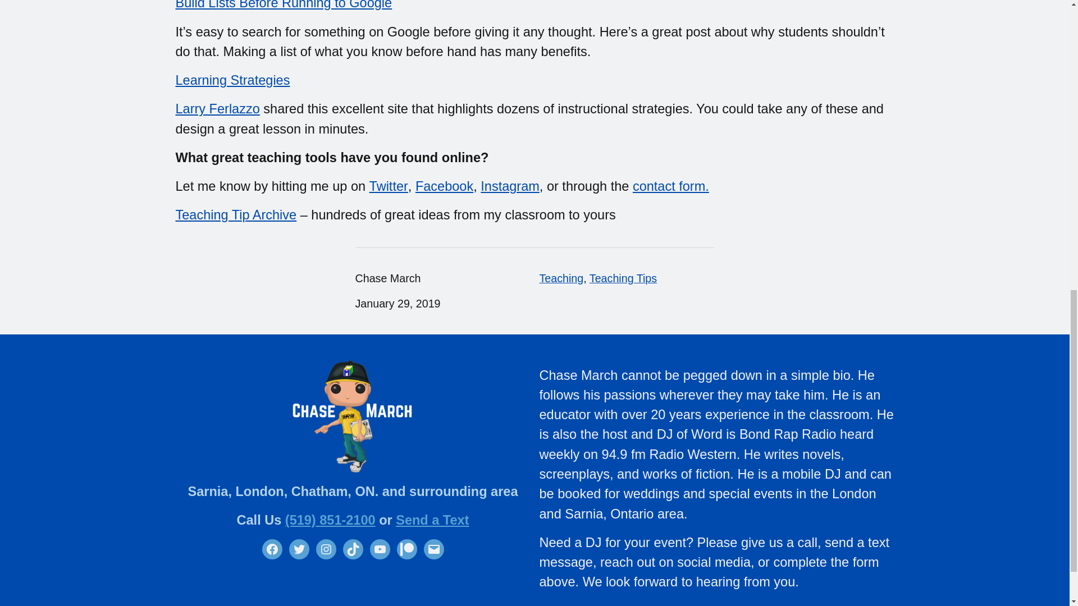 This screenshot has width=1078, height=606. Describe the element at coordinates (380, 549) in the screenshot. I see `YouTube` at that location.